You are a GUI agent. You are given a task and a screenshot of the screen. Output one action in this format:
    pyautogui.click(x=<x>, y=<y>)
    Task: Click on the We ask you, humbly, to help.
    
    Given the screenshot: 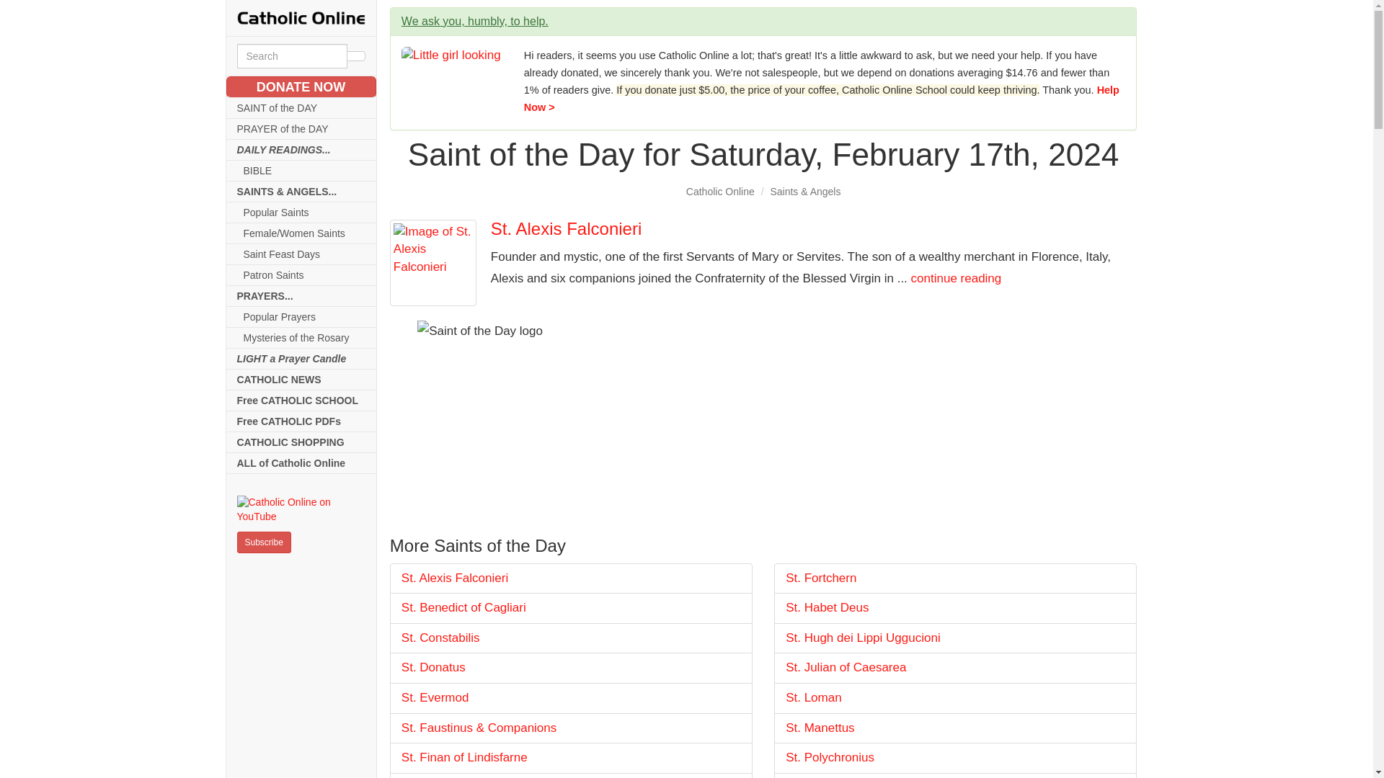 What is the action you would take?
    pyautogui.click(x=474, y=20)
    